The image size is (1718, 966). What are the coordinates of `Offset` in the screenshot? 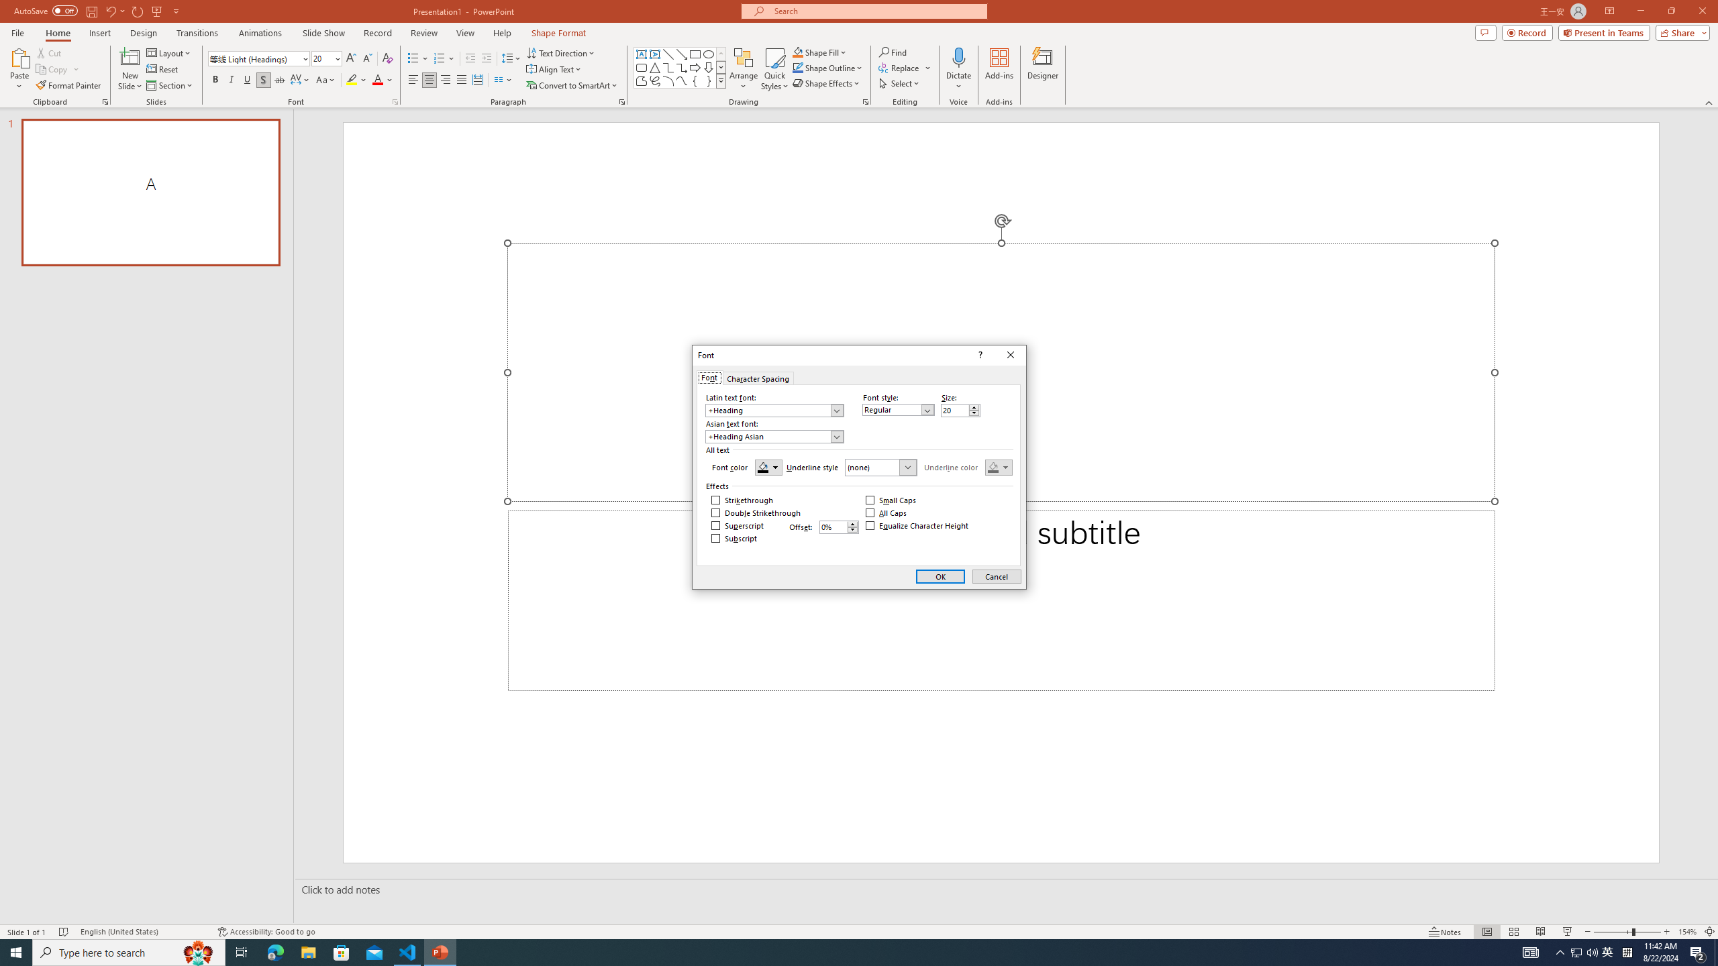 It's located at (833, 527).